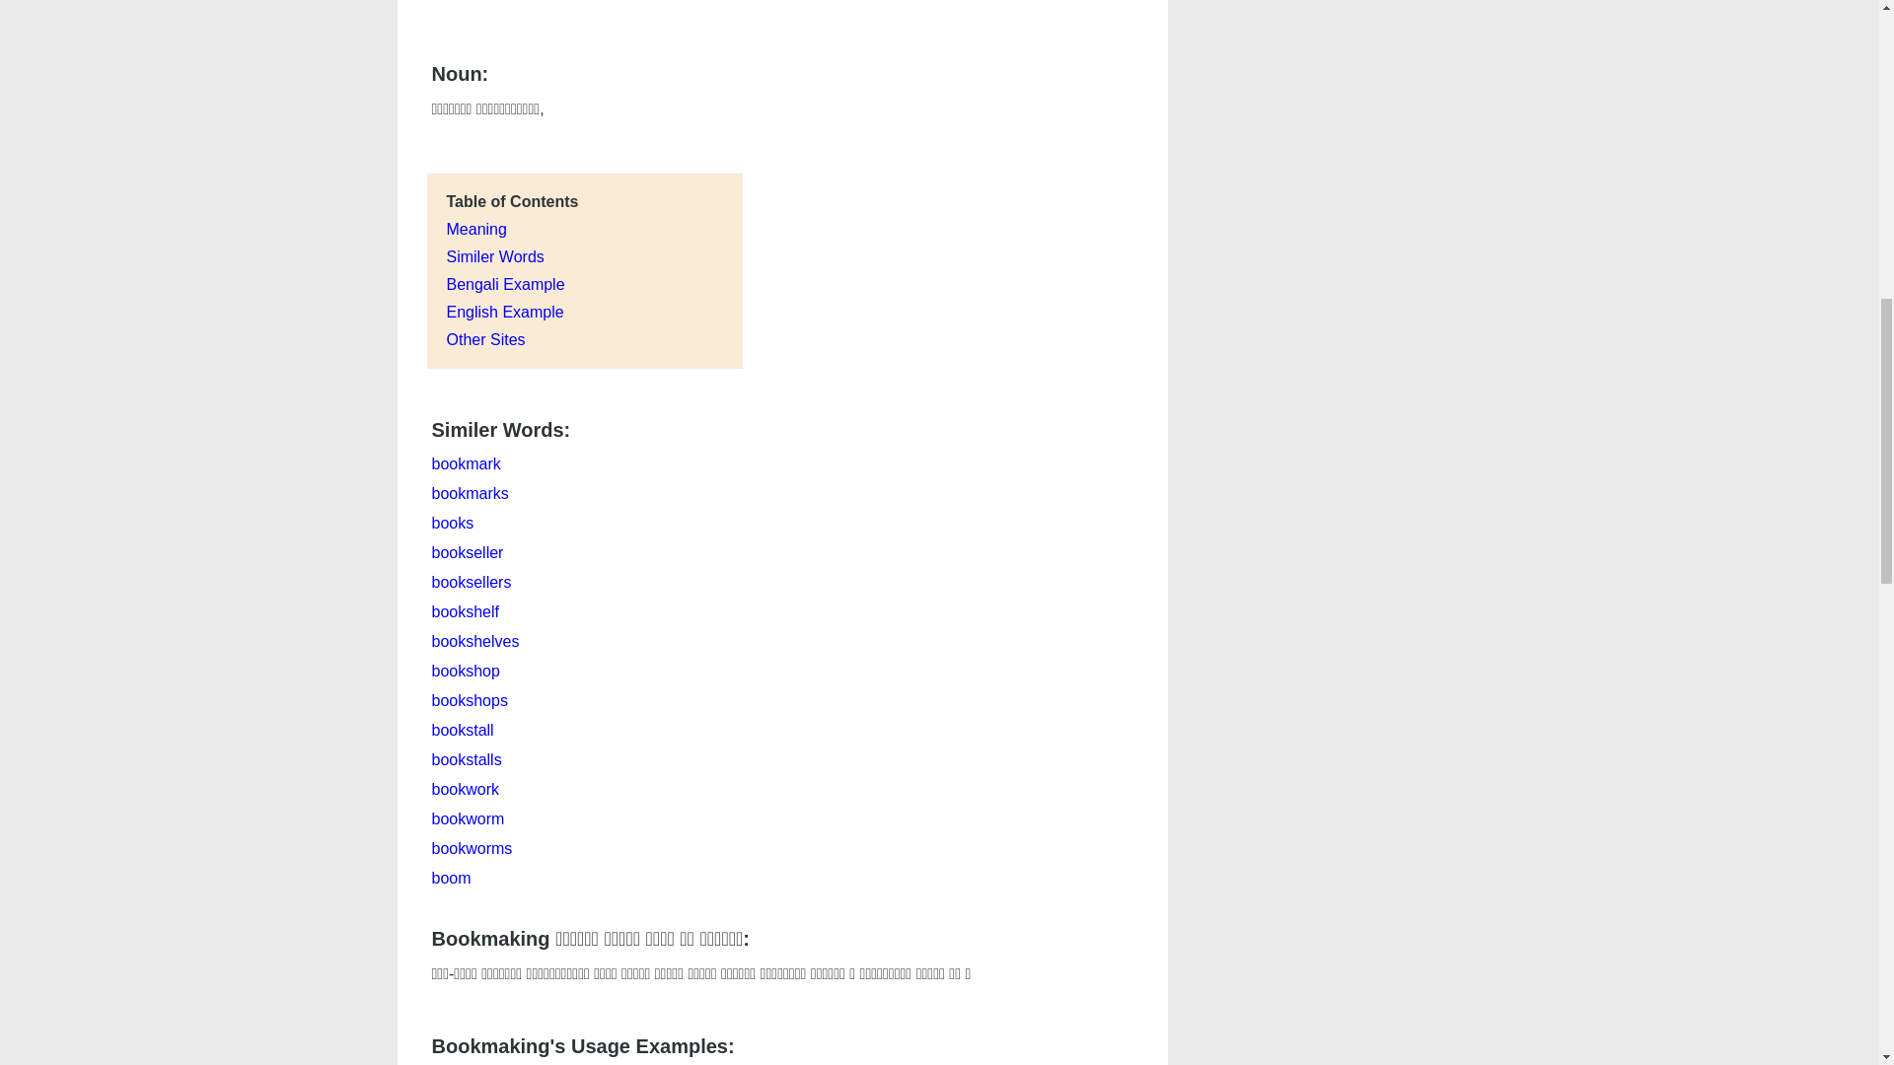 Image resolution: width=1894 pixels, height=1065 pixels. Describe the element at coordinates (484, 339) in the screenshot. I see `Other Sites` at that location.